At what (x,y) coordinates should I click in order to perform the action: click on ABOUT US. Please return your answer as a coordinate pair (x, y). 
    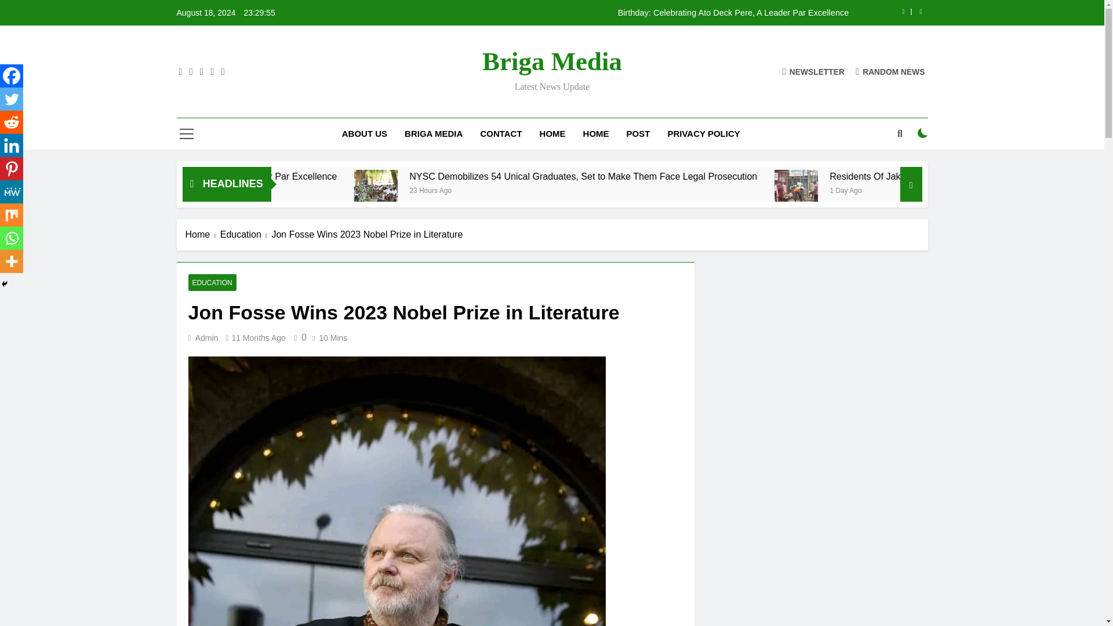
    Looking at the image, I should click on (364, 134).